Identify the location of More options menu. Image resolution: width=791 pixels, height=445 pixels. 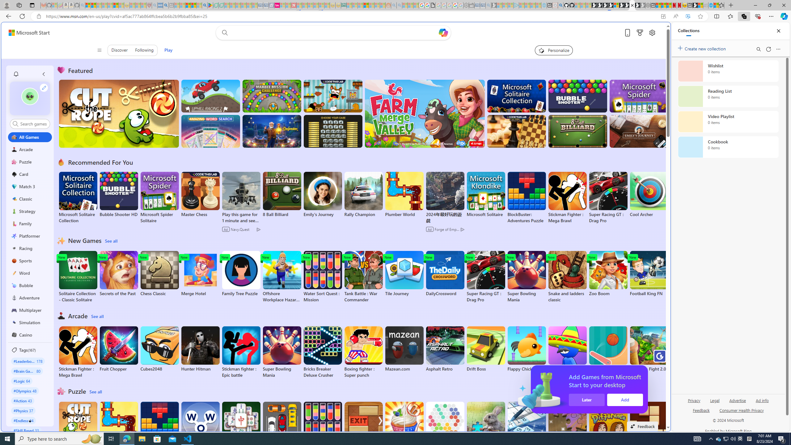
(778, 49).